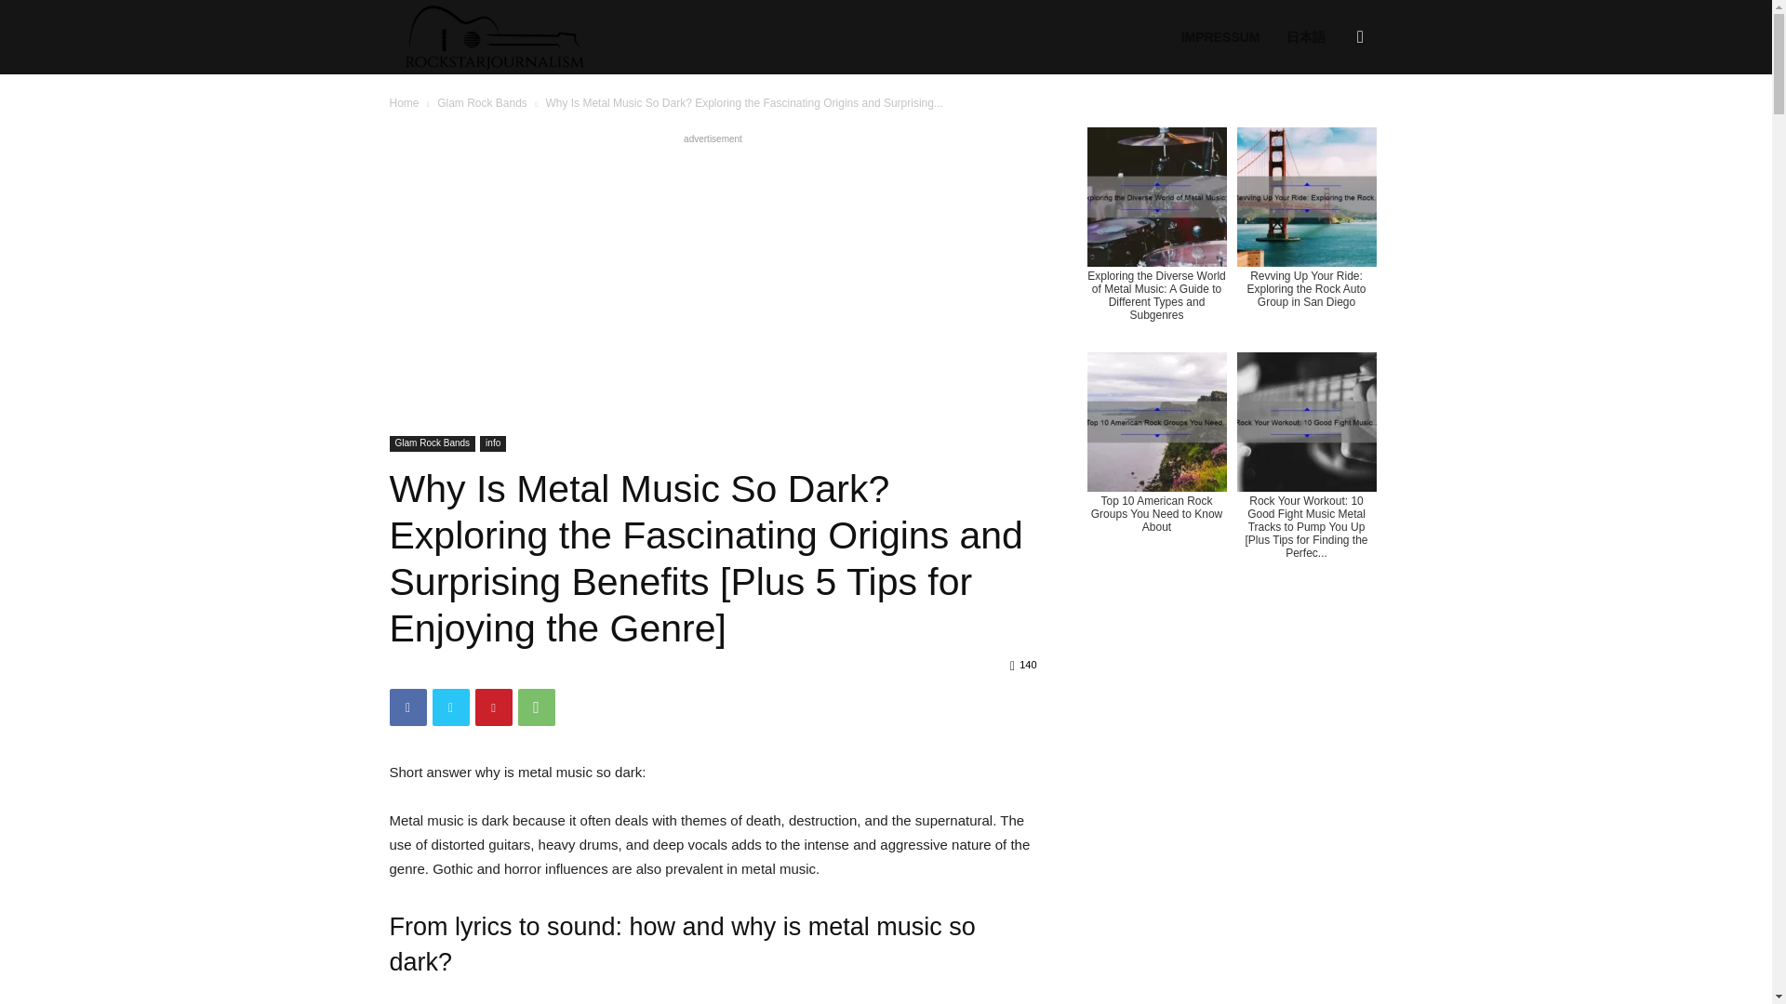 Image resolution: width=1786 pixels, height=1004 pixels. What do you see at coordinates (493, 443) in the screenshot?
I see `info` at bounding box center [493, 443].